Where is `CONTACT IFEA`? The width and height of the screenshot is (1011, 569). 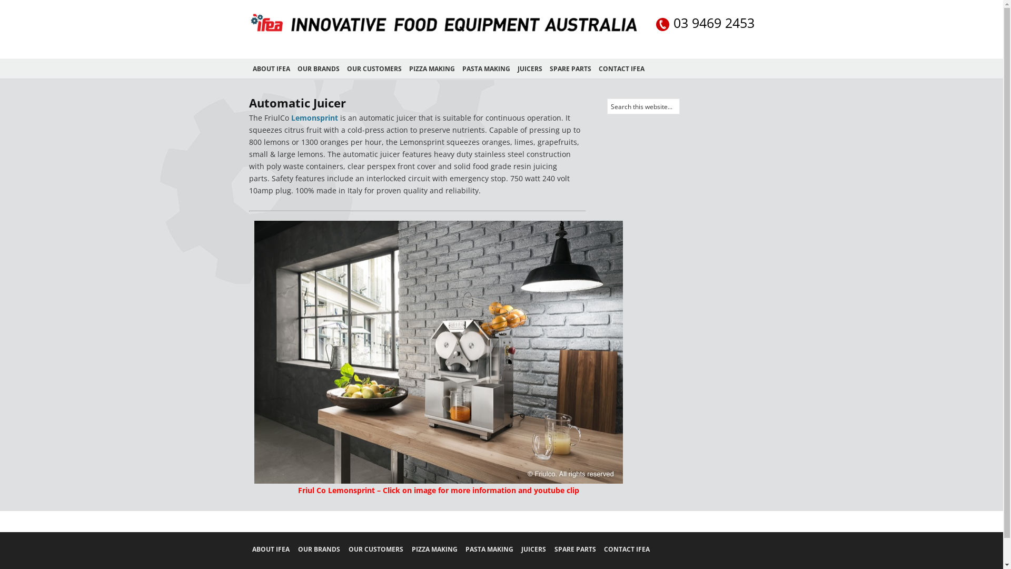
CONTACT IFEA is located at coordinates (621, 69).